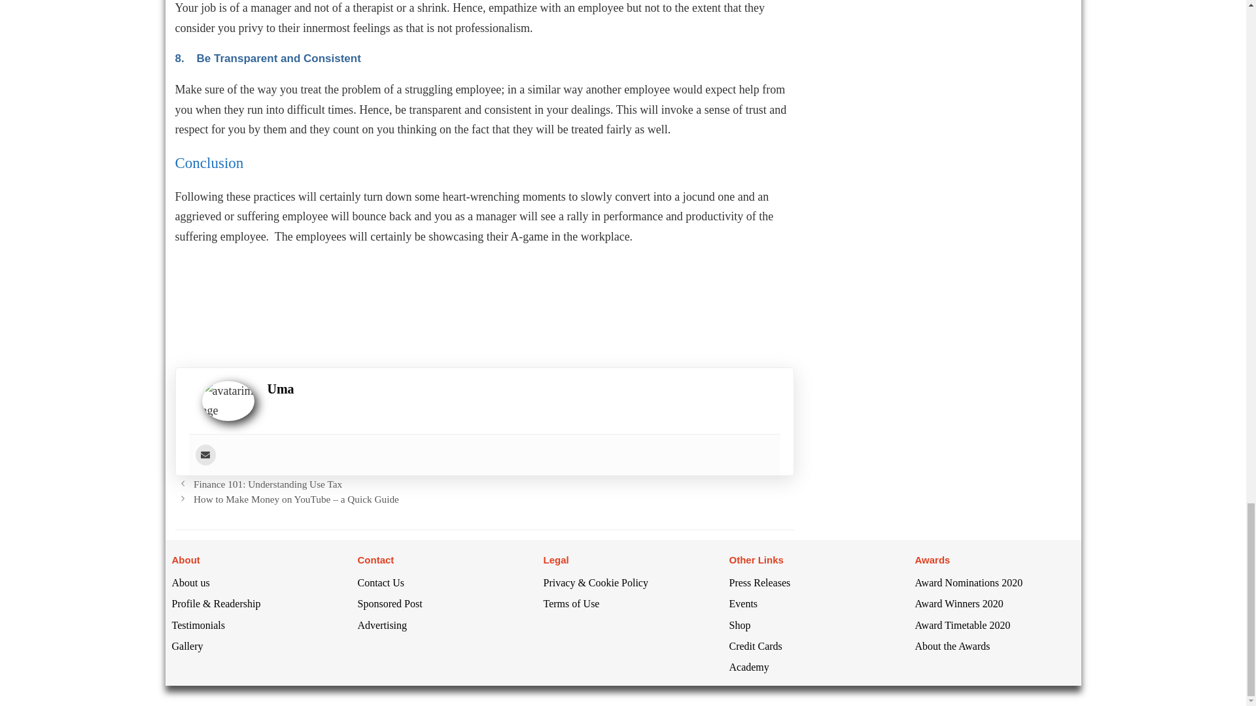  What do you see at coordinates (332, 313) in the screenshot?
I see `Share on Xing` at bounding box center [332, 313].